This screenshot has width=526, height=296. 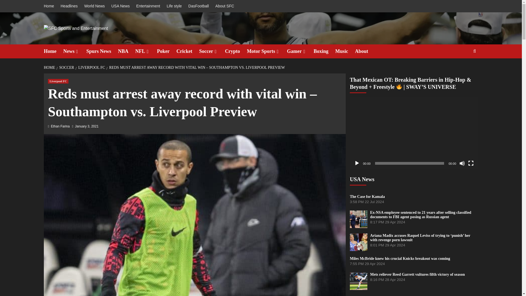 I want to click on Soccer, so click(x=212, y=51).